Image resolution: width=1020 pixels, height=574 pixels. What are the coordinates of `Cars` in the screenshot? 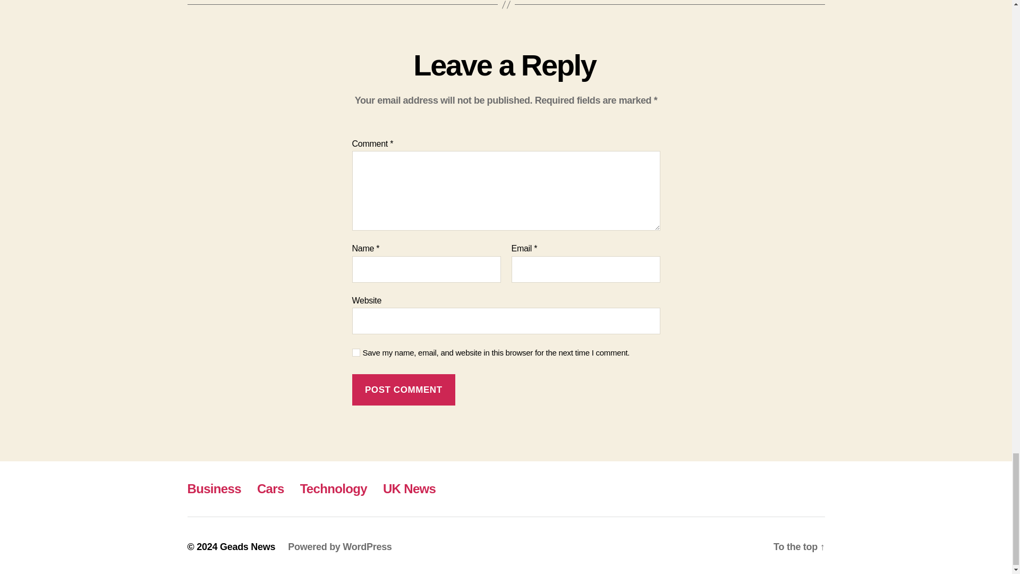 It's located at (270, 489).